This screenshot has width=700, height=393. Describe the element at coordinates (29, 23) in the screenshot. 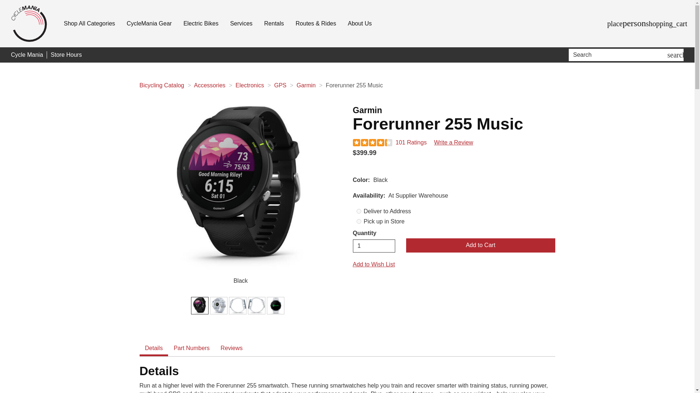

I see `Cycle Mania Home Page` at that location.